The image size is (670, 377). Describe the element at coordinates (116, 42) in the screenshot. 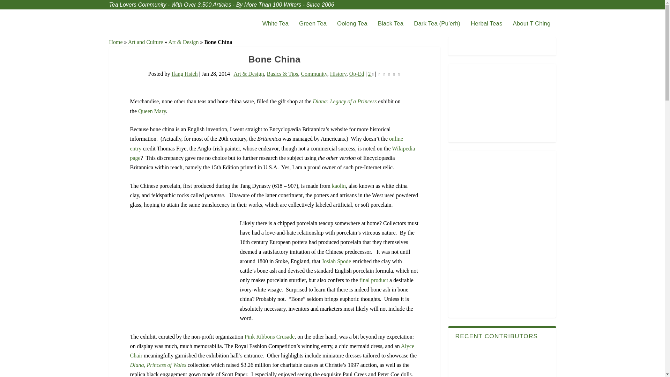

I see `Home` at that location.